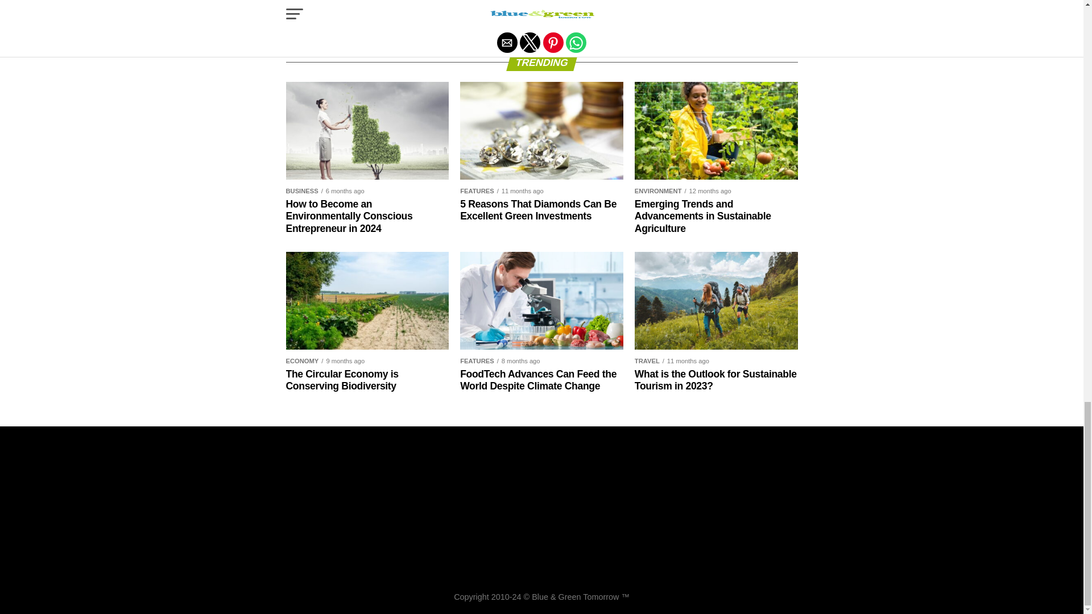 The image size is (1092, 614). Describe the element at coordinates (564, 5) in the screenshot. I see `LIBOR` at that location.